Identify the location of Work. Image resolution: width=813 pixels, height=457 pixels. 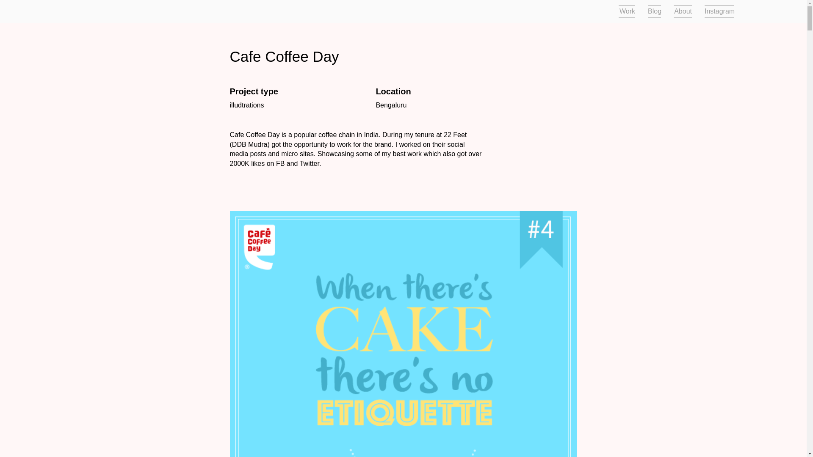
(627, 11).